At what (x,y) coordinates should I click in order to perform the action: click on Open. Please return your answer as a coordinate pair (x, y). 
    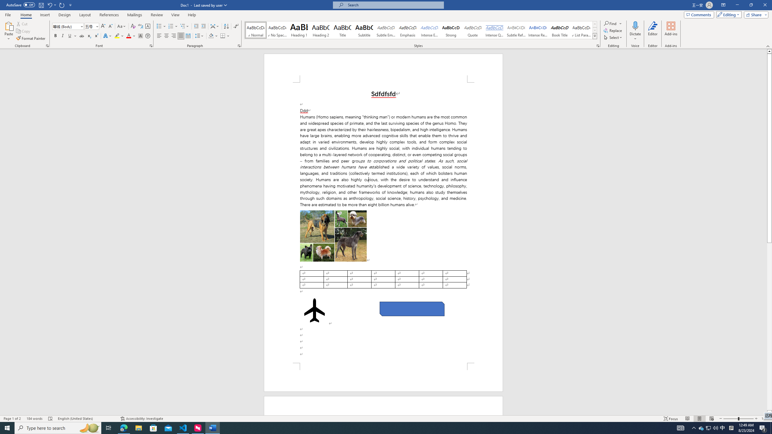
    Looking at the image, I should click on (96, 26).